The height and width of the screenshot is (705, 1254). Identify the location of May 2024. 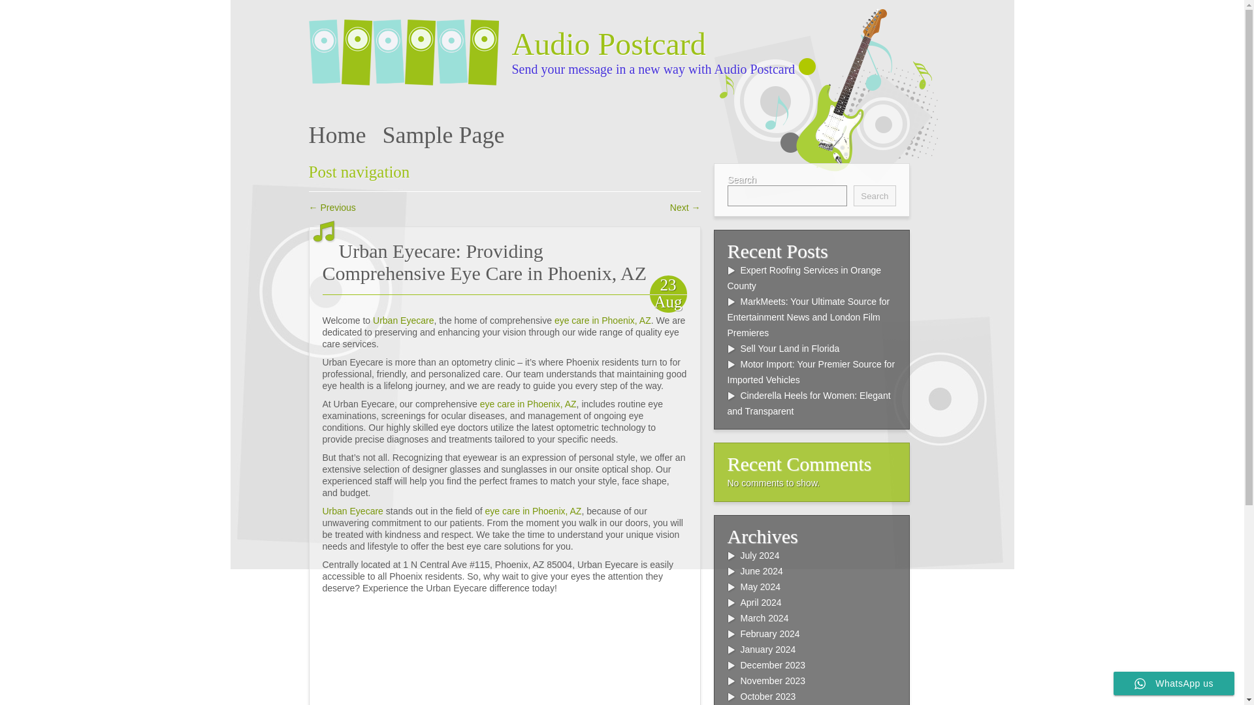
(760, 587).